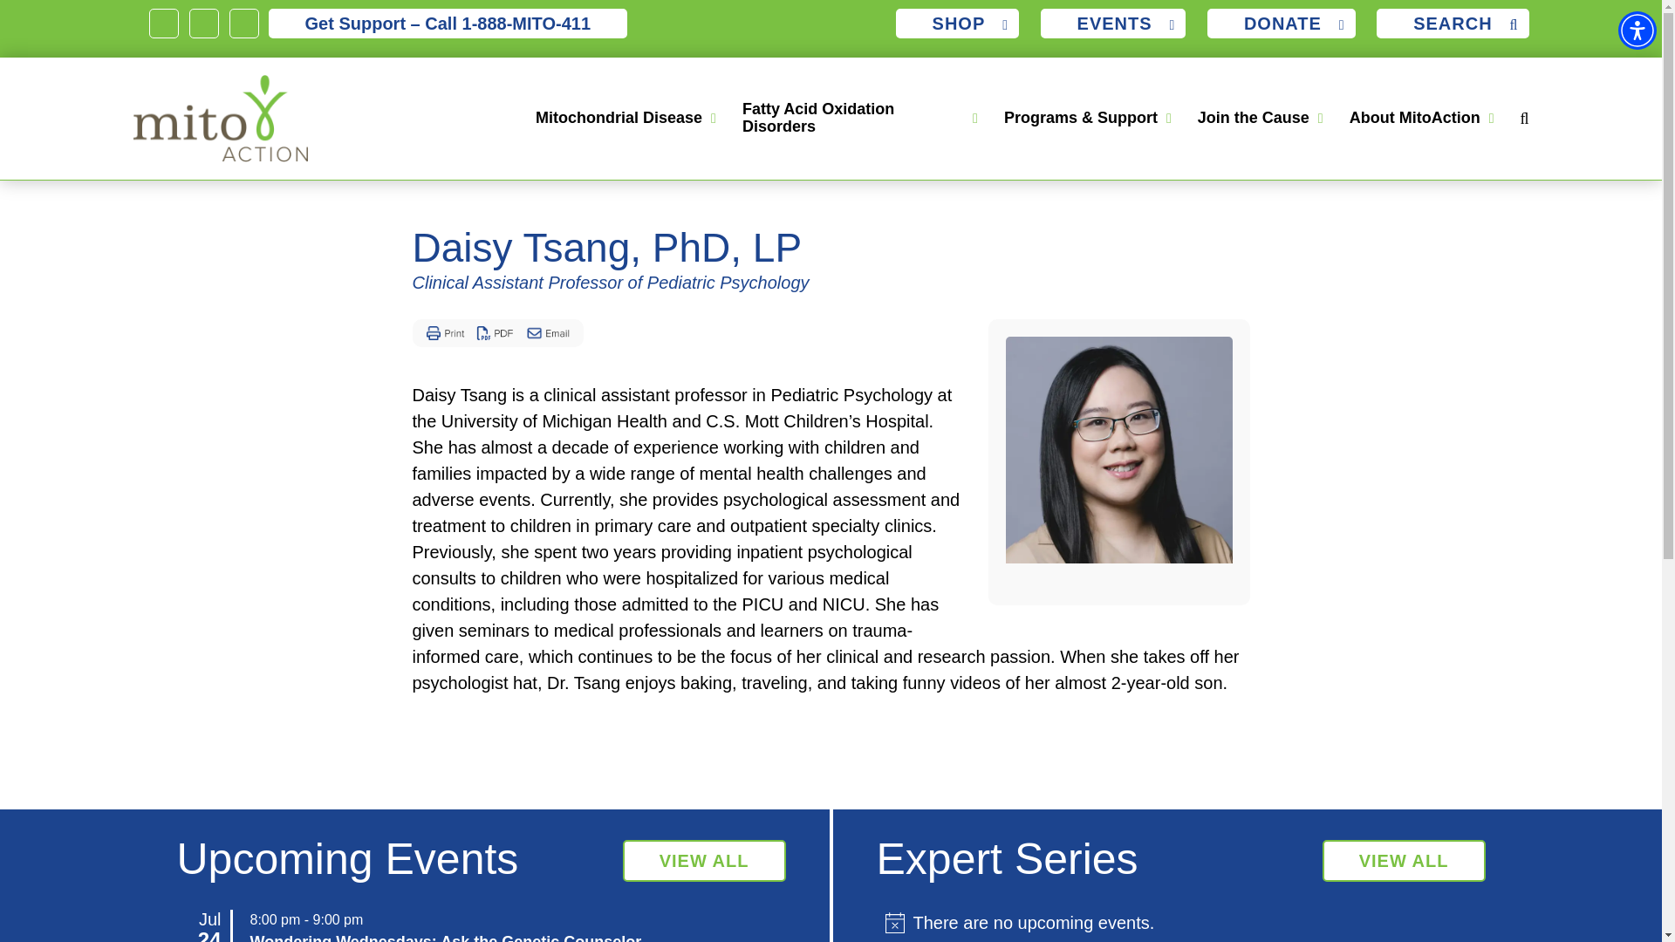 The height and width of the screenshot is (942, 1675). What do you see at coordinates (1118, 449) in the screenshot?
I see `Daisy Tsang, PhD, LP` at bounding box center [1118, 449].